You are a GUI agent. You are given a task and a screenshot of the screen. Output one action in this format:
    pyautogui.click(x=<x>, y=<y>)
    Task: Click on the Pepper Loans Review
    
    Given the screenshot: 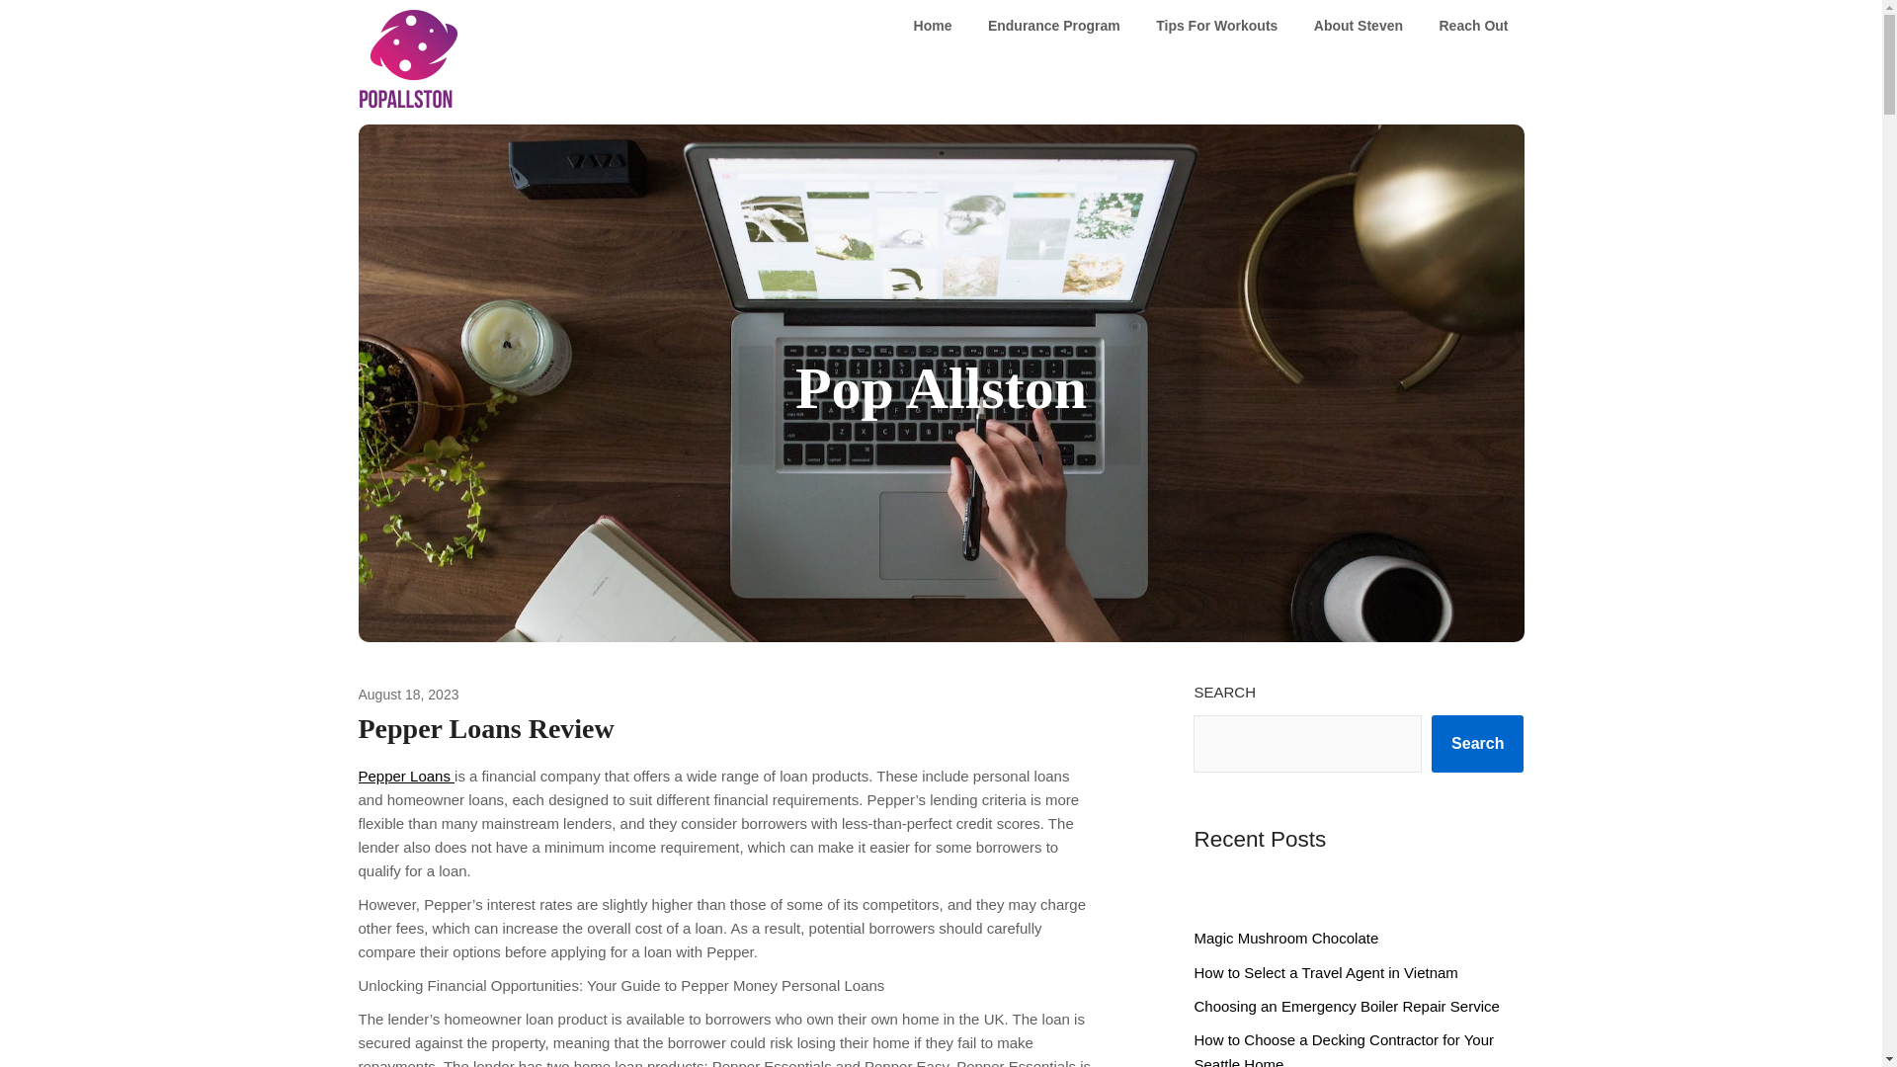 What is the action you would take?
    pyautogui.click(x=485, y=728)
    